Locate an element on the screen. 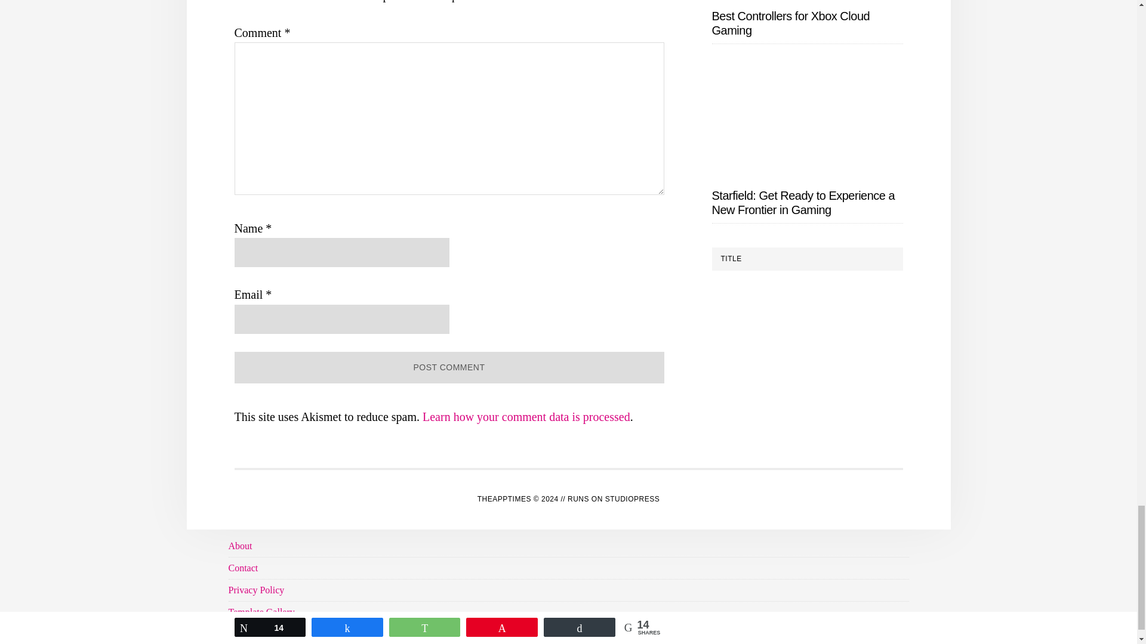 The image size is (1146, 644). Post Comment is located at coordinates (448, 367).